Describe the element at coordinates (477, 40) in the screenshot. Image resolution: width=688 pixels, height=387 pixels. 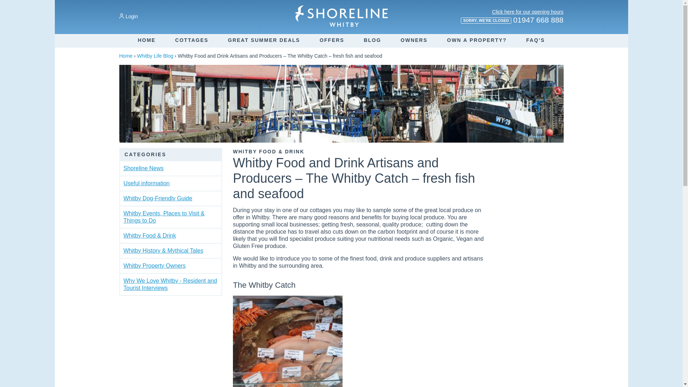
I see `OWN A PROPERTY?` at that location.